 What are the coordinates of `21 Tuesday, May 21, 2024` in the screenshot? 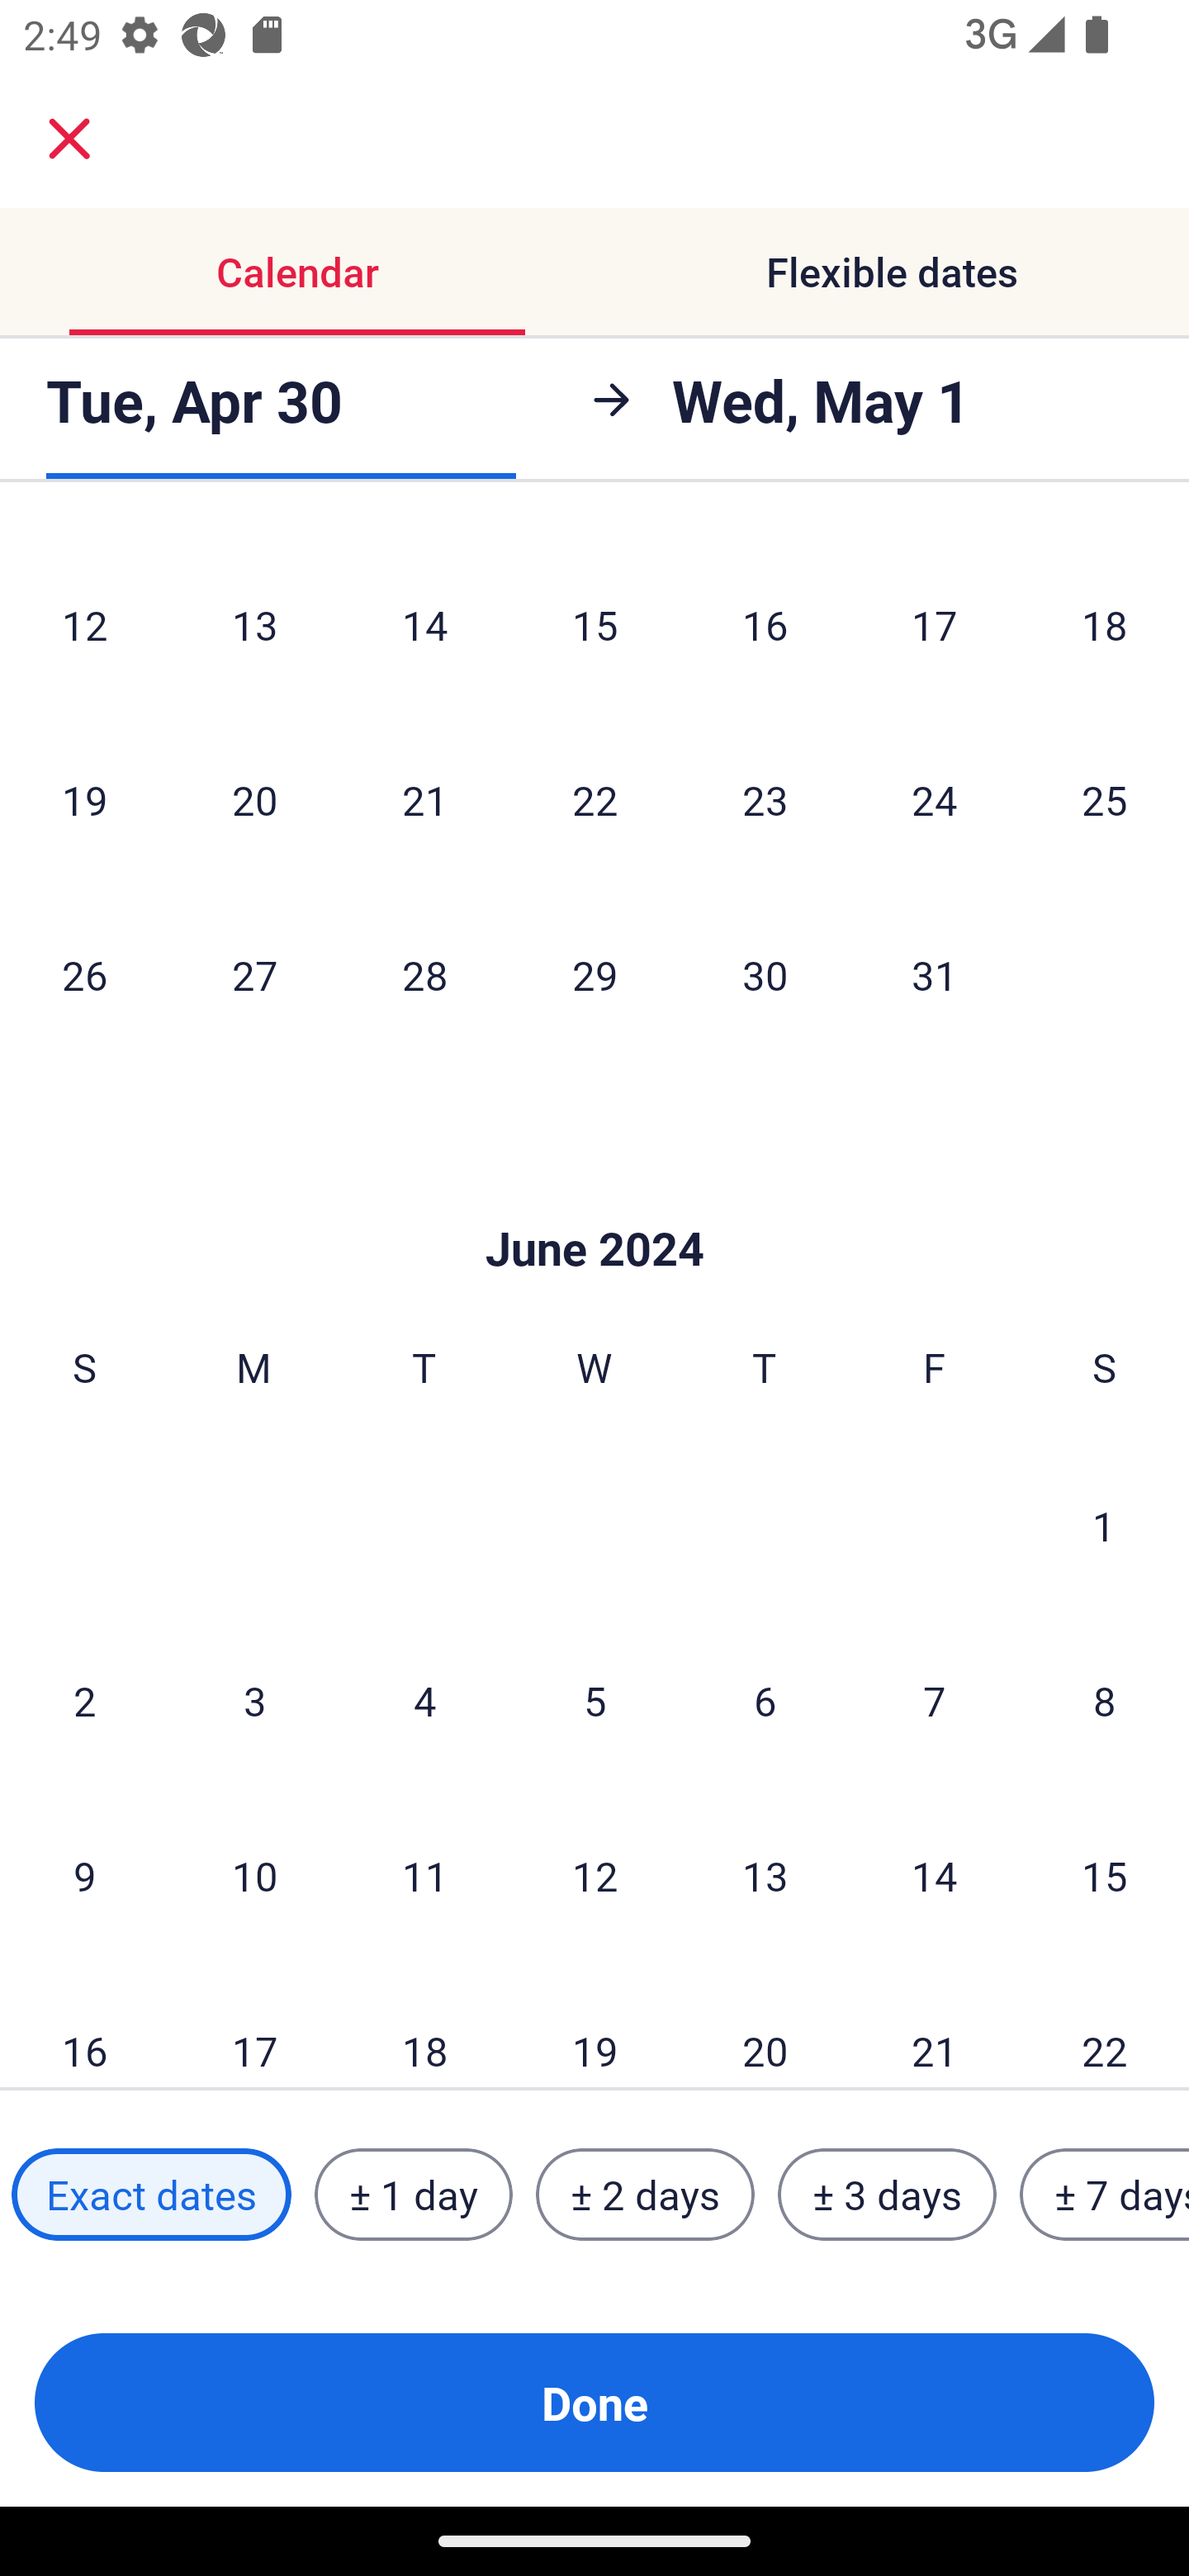 It's located at (424, 799).